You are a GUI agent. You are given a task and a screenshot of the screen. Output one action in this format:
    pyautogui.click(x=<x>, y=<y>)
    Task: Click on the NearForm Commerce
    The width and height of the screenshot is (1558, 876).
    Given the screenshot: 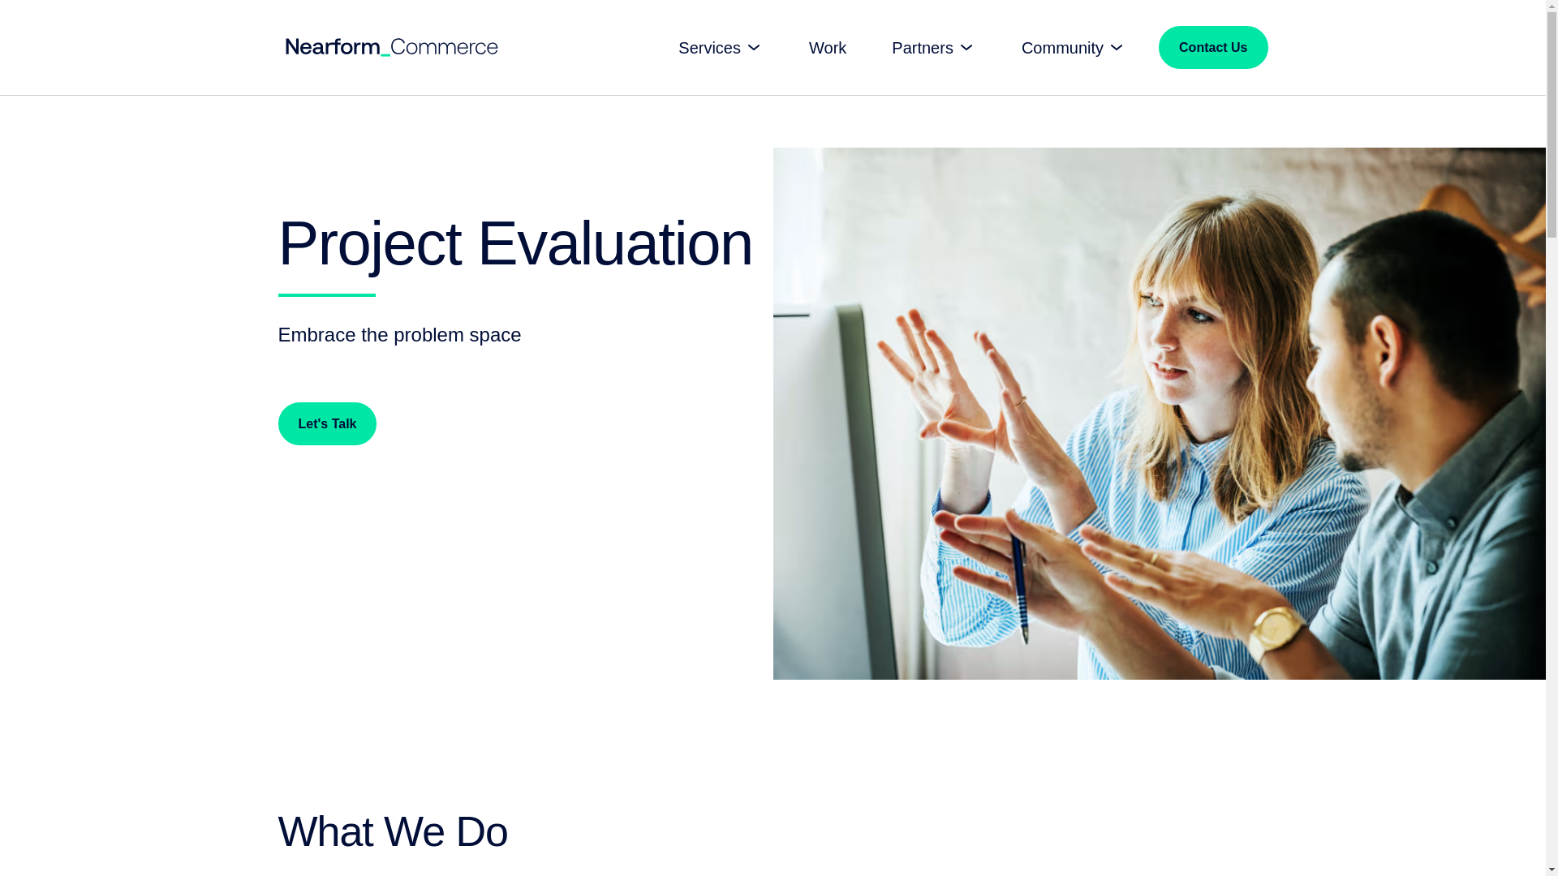 What is the action you would take?
    pyautogui.click(x=391, y=47)
    